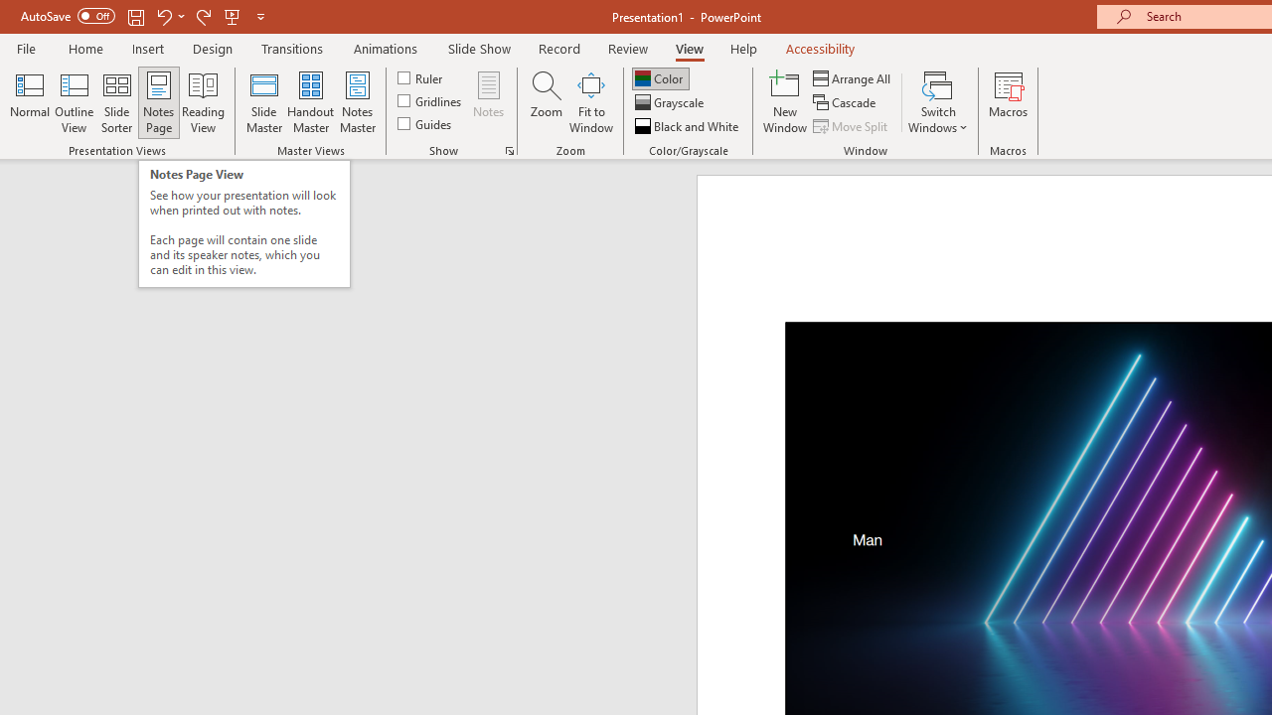 This screenshot has height=715, width=1272. What do you see at coordinates (546, 101) in the screenshot?
I see `Zoom...` at bounding box center [546, 101].